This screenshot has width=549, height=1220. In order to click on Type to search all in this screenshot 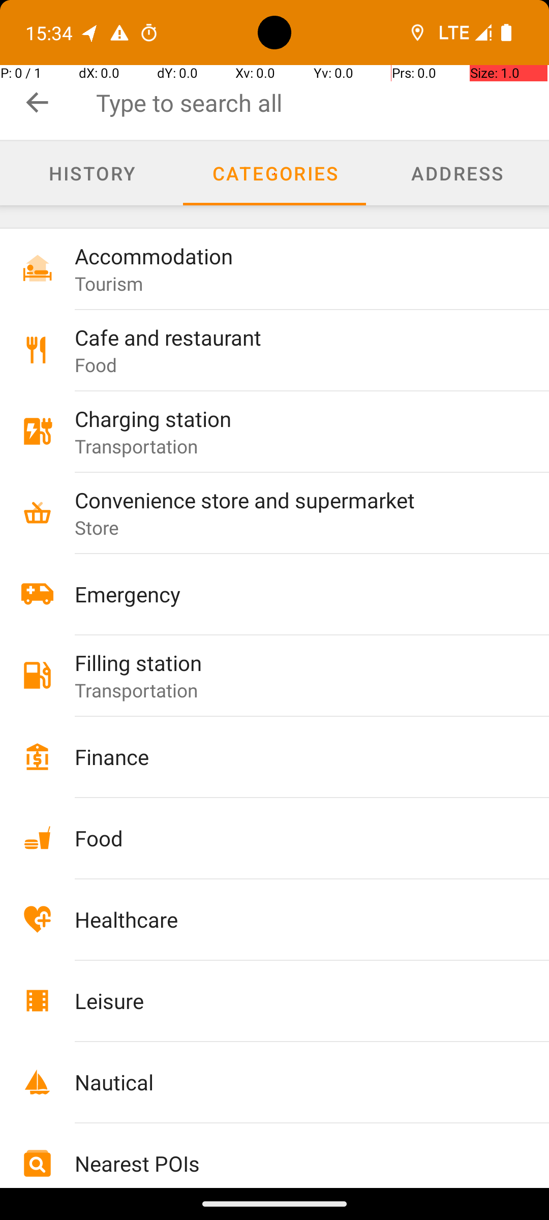, I will do `click(322, 103)`.